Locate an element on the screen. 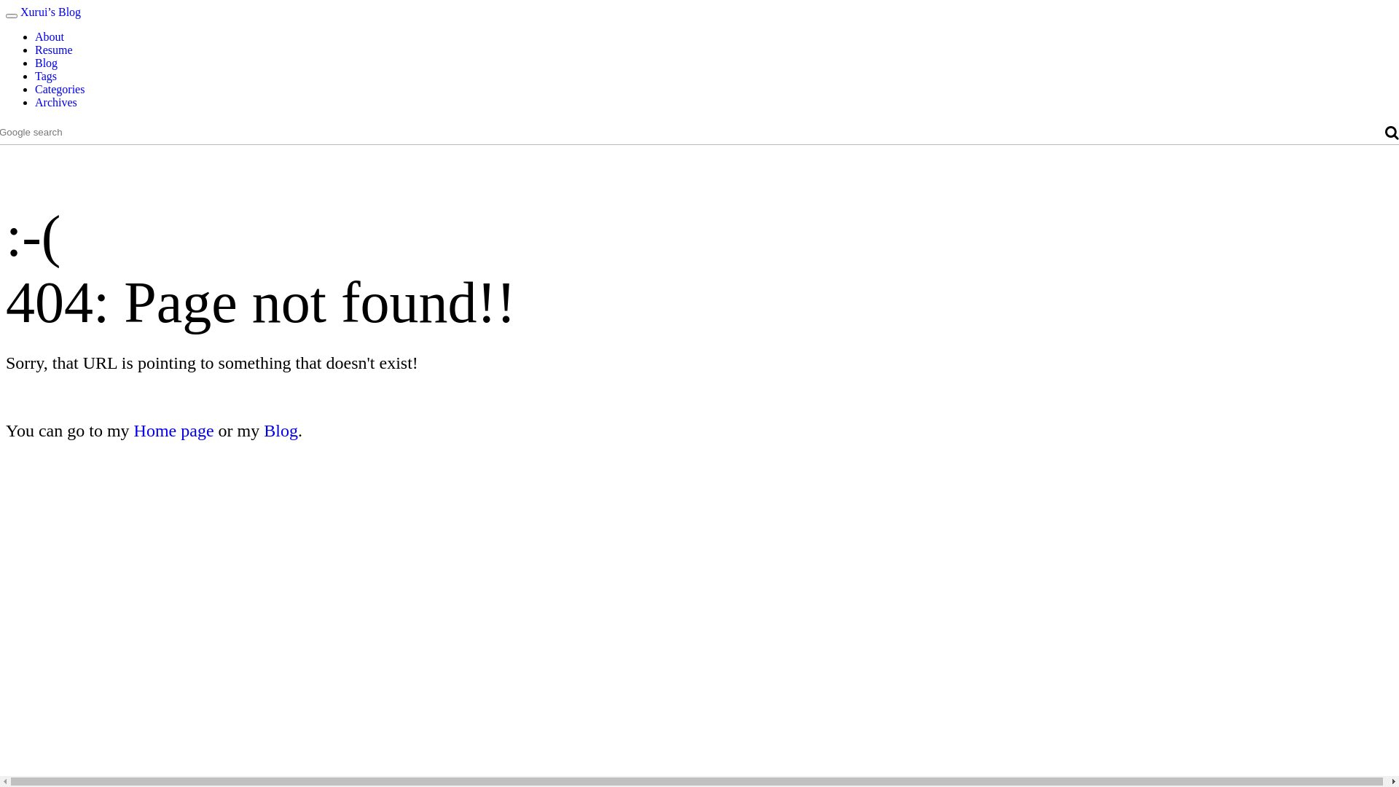 The width and height of the screenshot is (1399, 787). Tags is located at coordinates (46, 76).